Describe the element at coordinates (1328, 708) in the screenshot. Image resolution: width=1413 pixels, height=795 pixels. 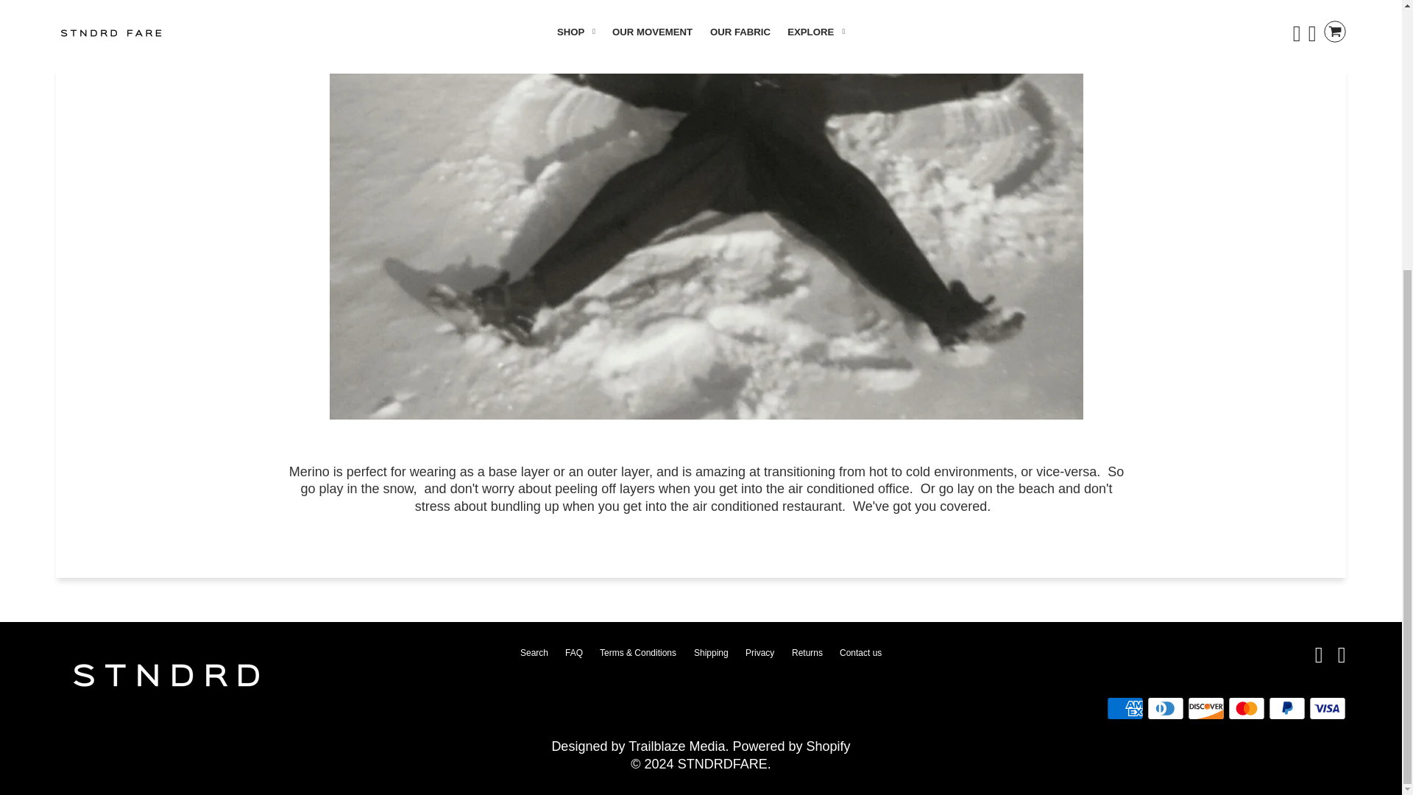
I see `Visa` at that location.